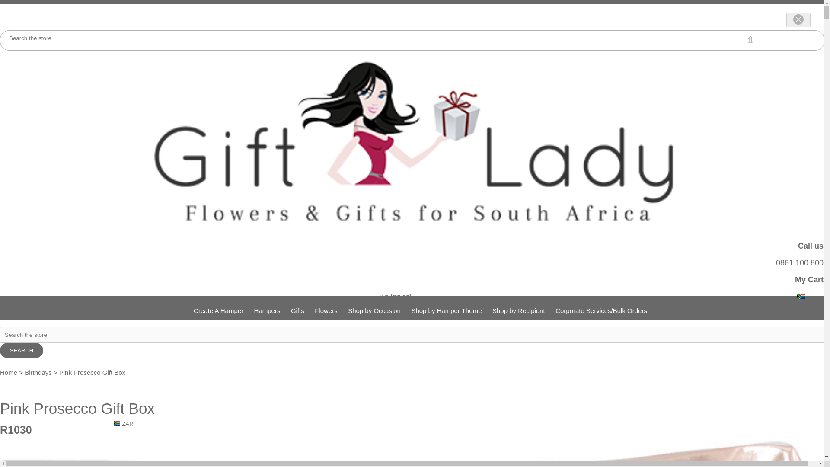 The image size is (830, 467). Describe the element at coordinates (666, 8) in the screenshot. I see `Wishlist` at that location.